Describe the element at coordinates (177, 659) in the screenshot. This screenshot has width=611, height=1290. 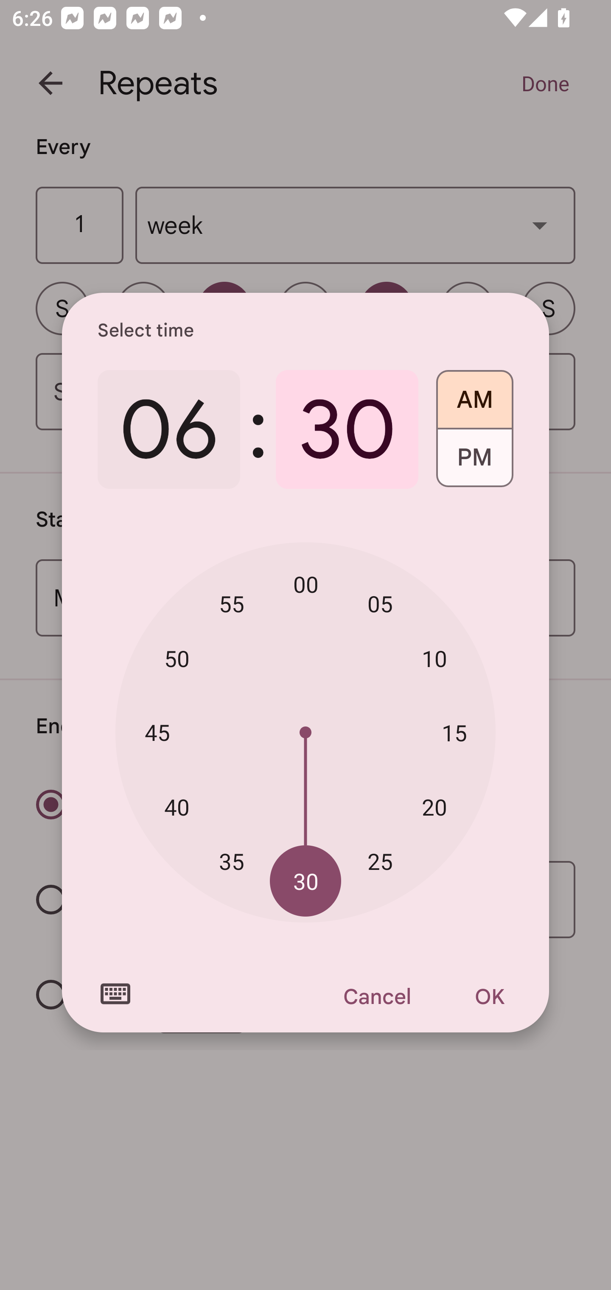
I see `50 50 minutes` at that location.